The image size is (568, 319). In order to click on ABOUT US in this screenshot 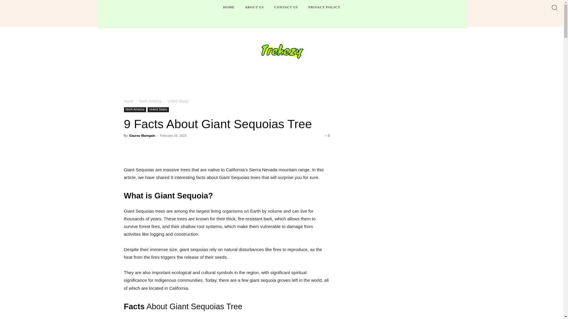, I will do `click(254, 7)`.